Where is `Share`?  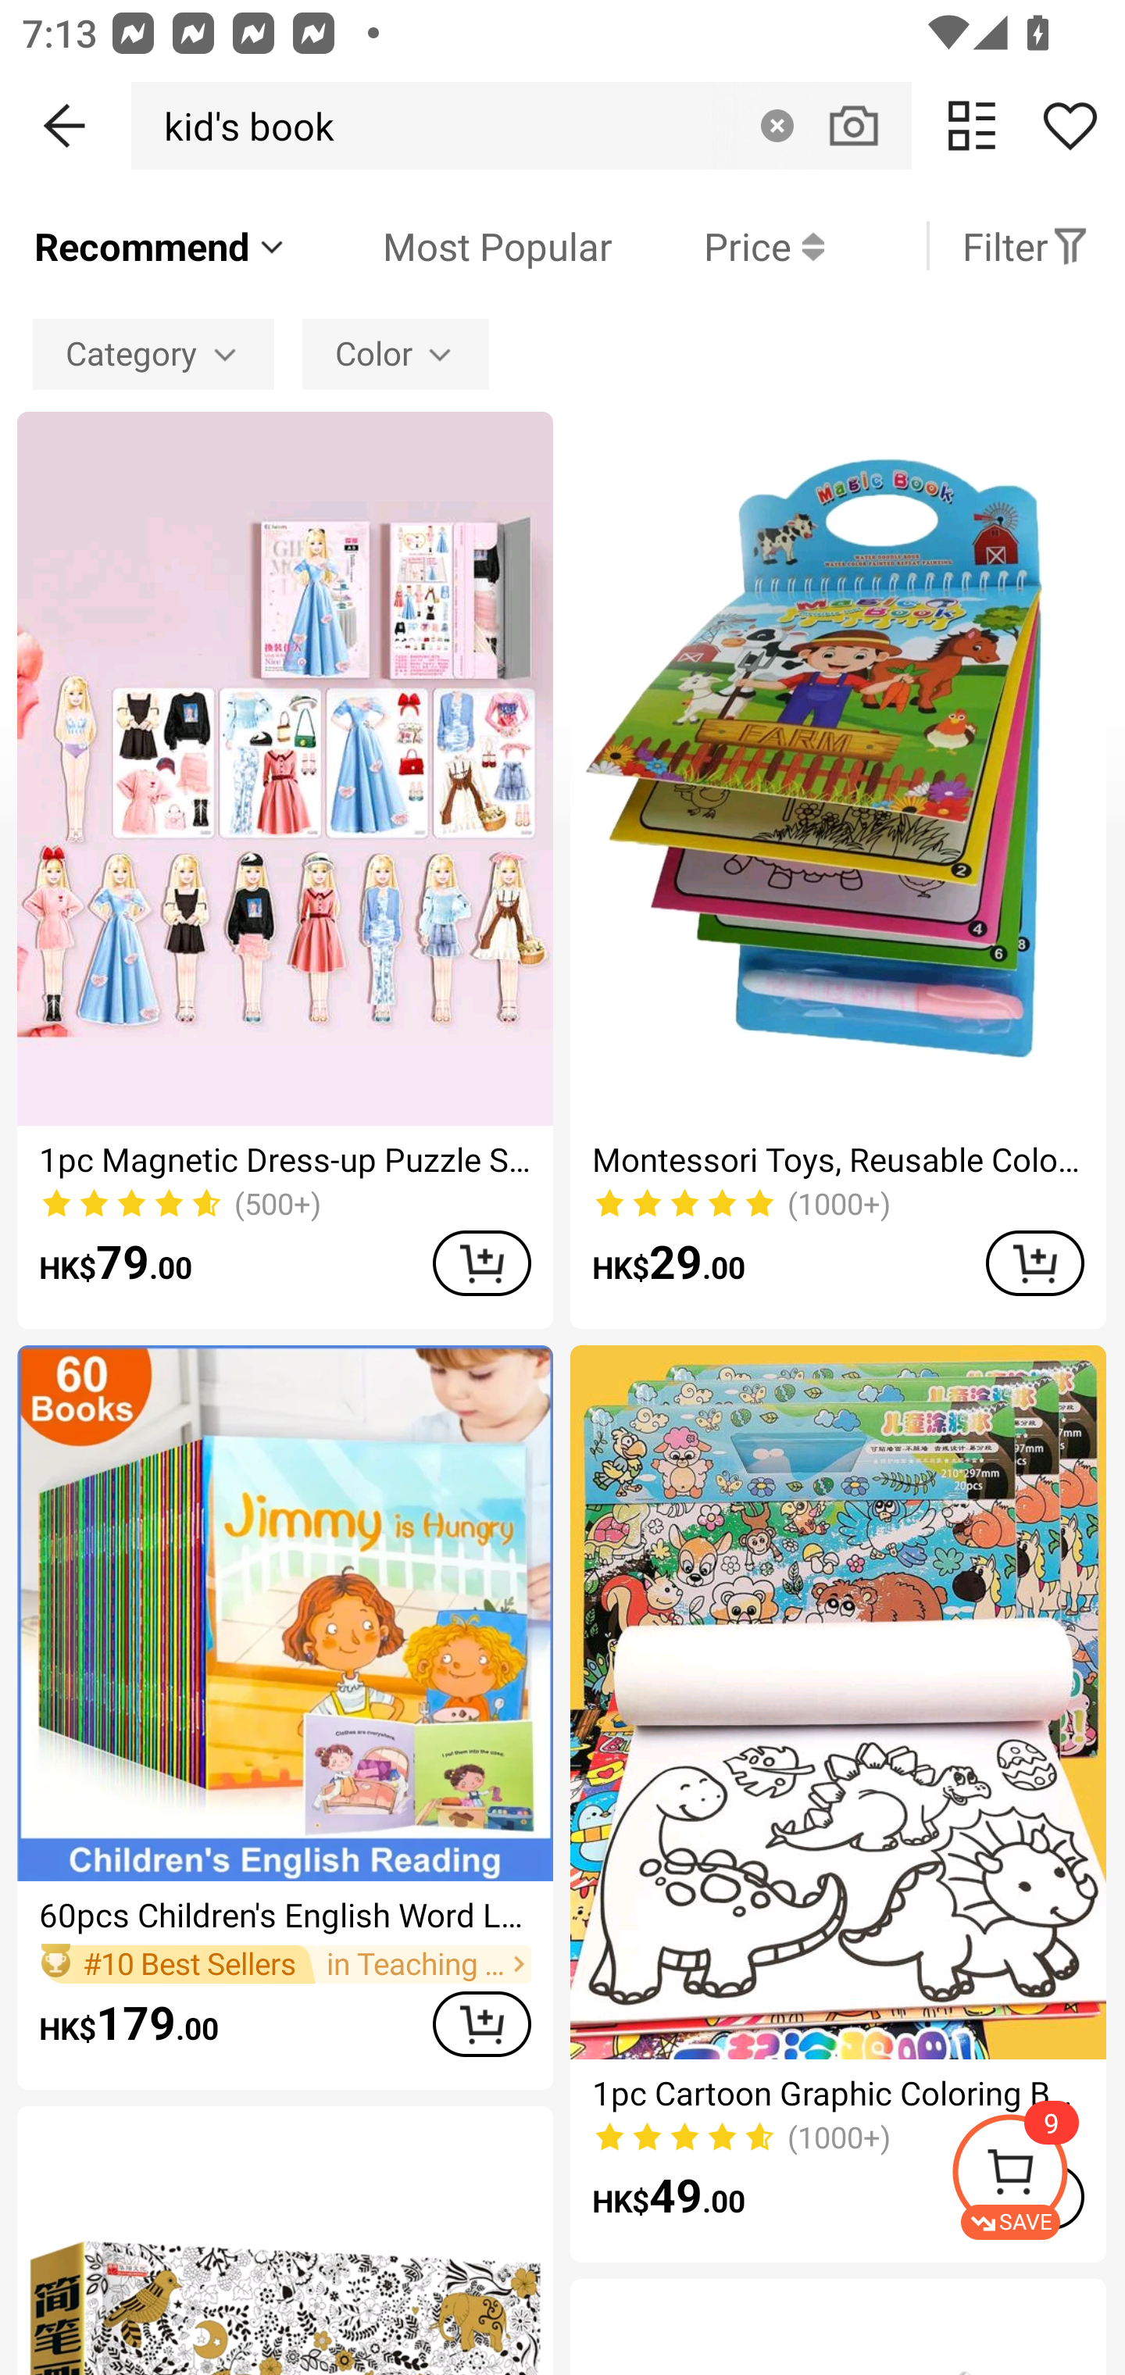
Share is located at coordinates (1070, 125).